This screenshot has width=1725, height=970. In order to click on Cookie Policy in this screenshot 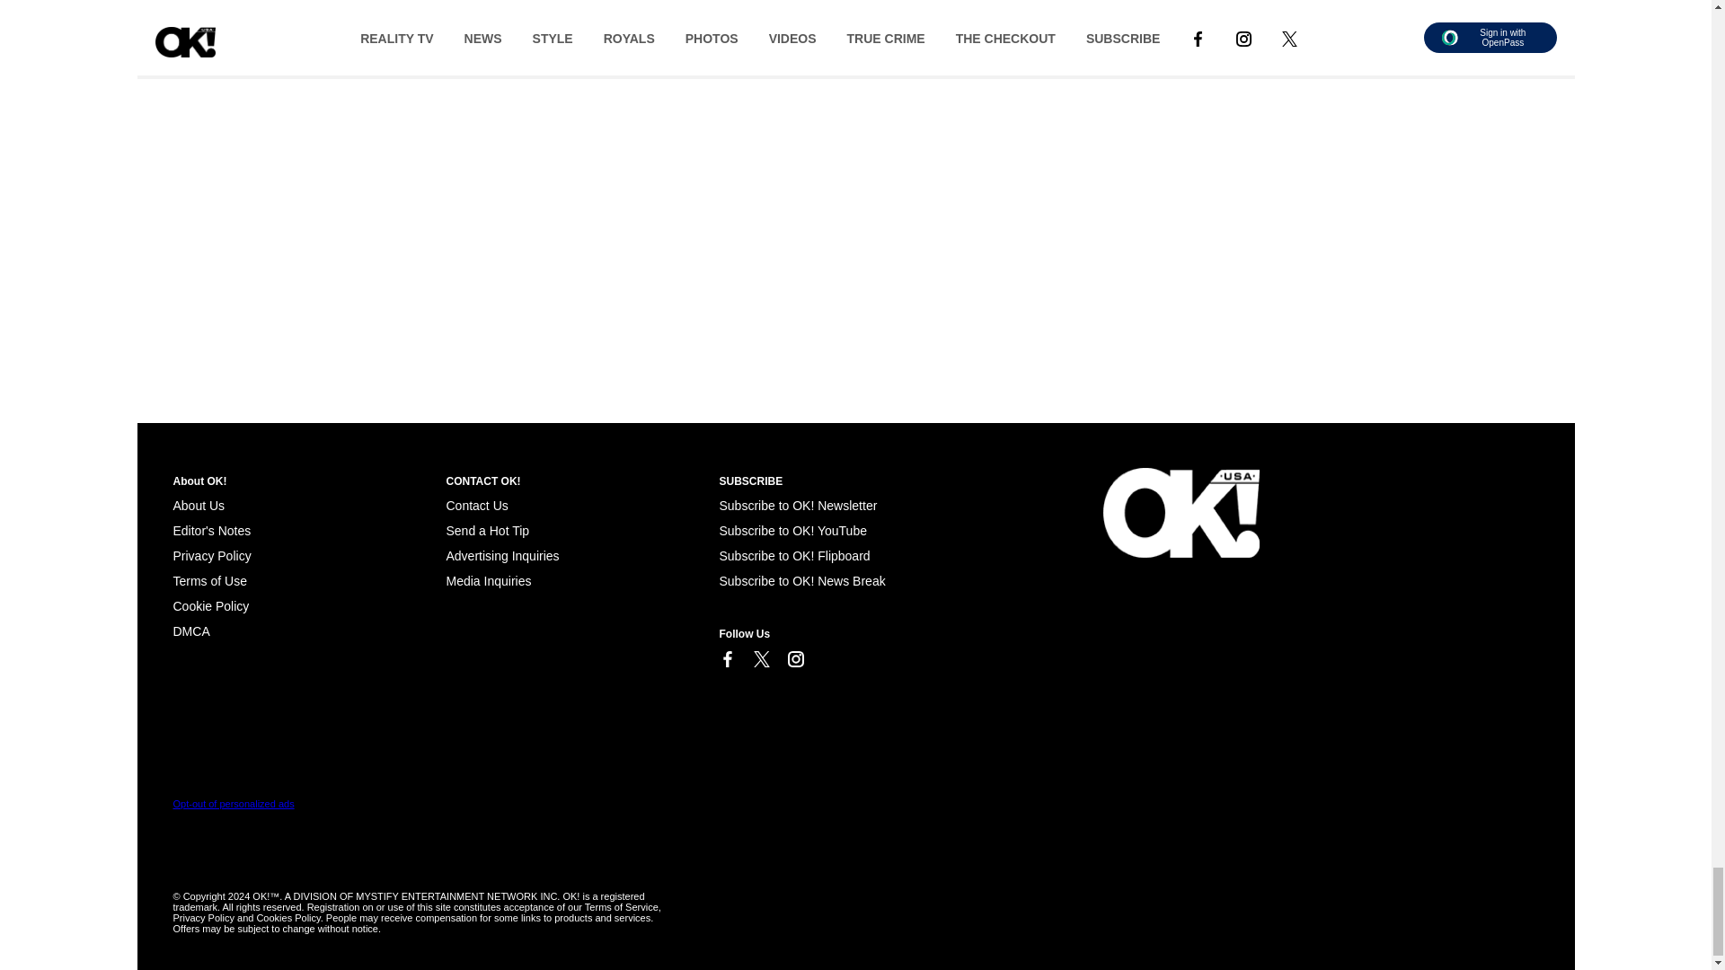, I will do `click(190, 630)`.